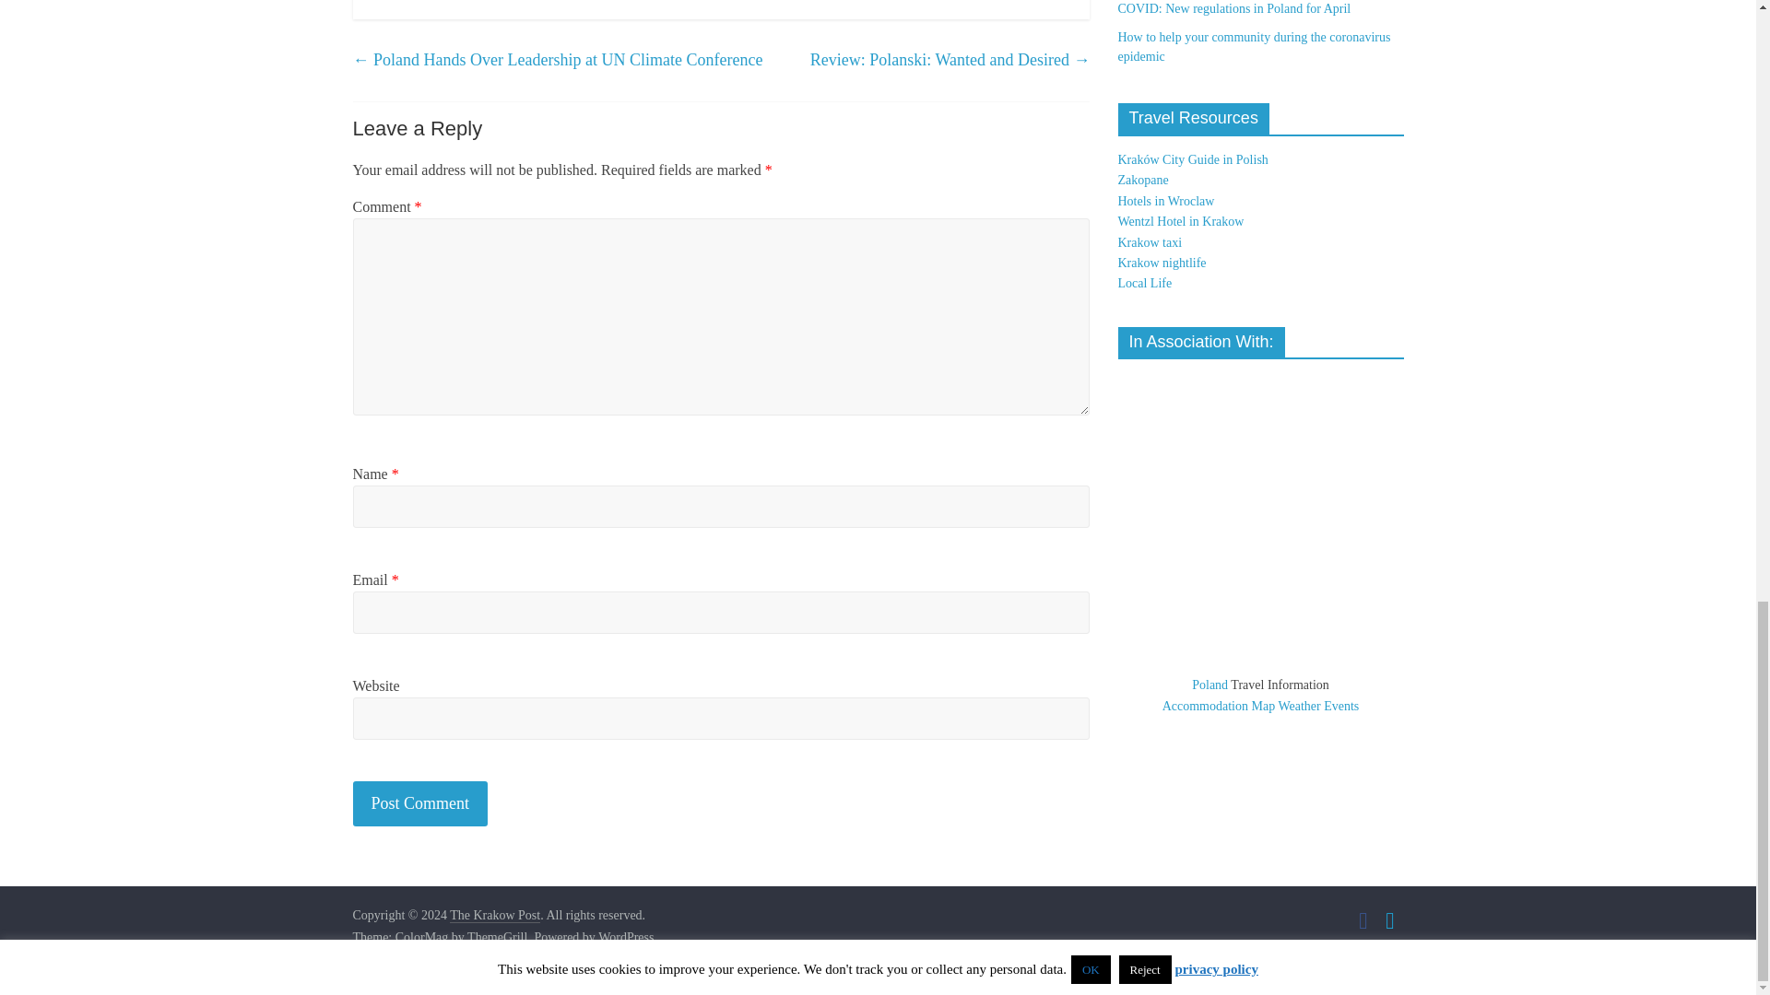 This screenshot has height=995, width=1770. Describe the element at coordinates (420, 803) in the screenshot. I see `Post Comment` at that location.